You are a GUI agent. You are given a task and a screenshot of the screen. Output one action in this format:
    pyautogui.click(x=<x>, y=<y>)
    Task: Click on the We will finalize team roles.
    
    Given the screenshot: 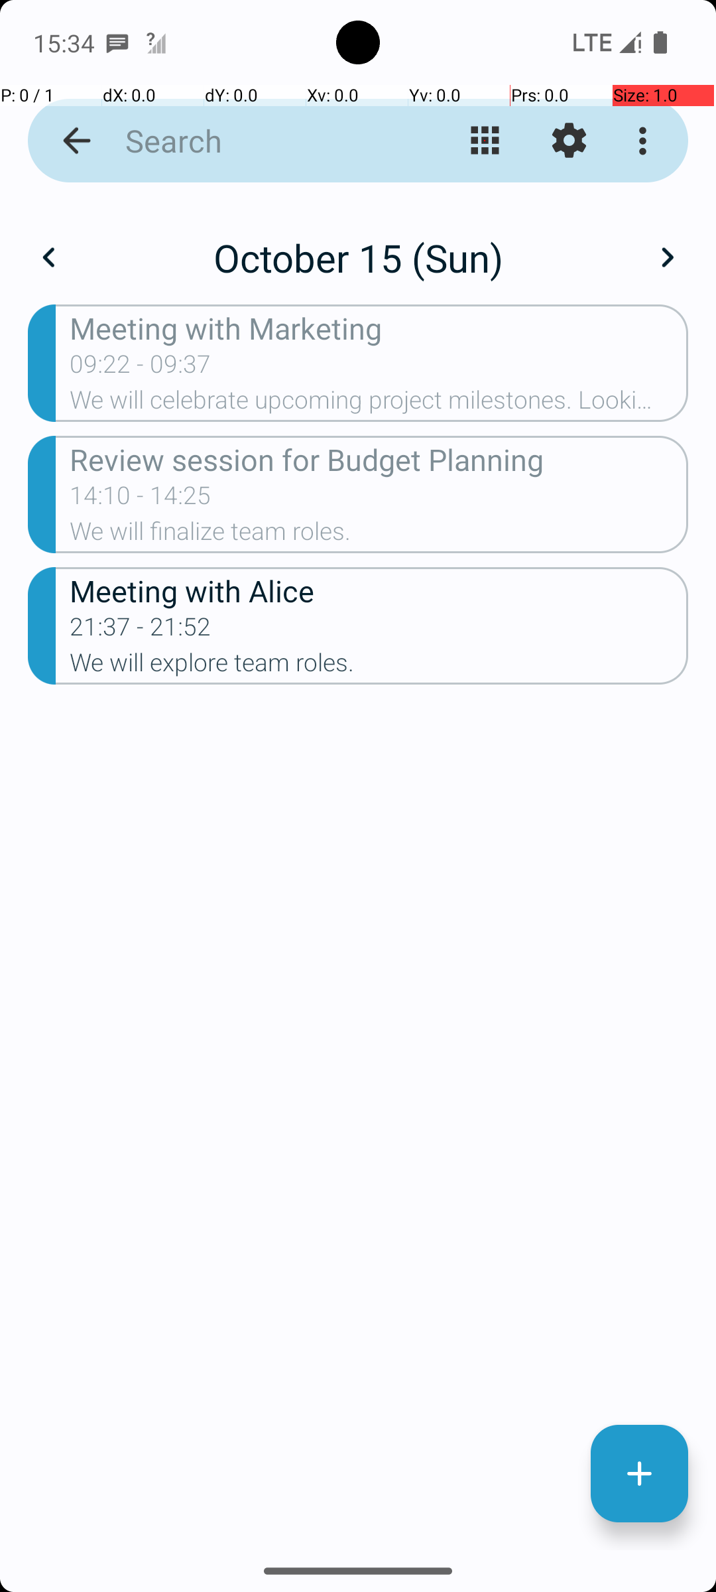 What is the action you would take?
    pyautogui.click(x=379, y=535)
    